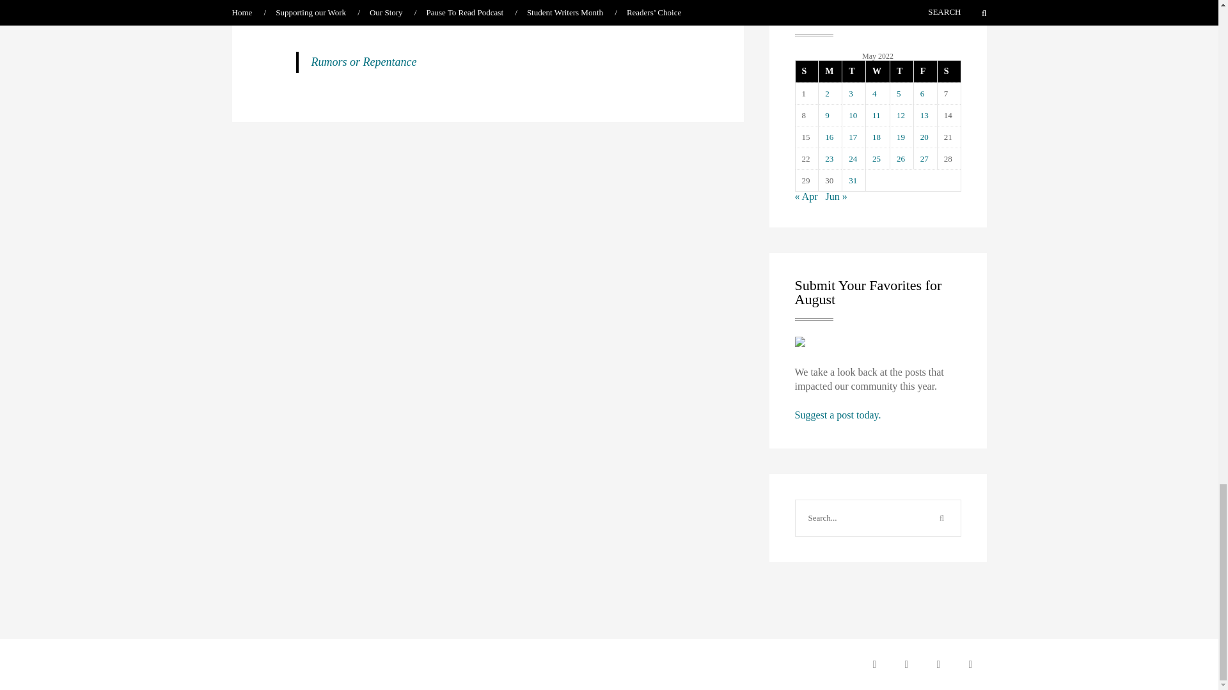  I want to click on Tuesday, so click(853, 72).